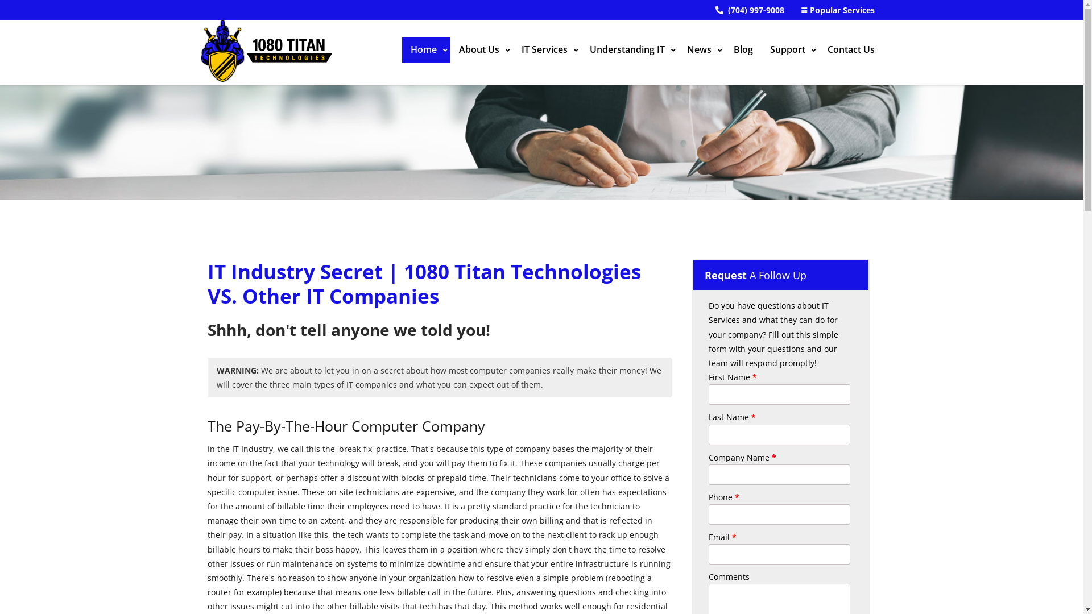 The width and height of the screenshot is (1092, 614). I want to click on  Popular Services, so click(837, 10).